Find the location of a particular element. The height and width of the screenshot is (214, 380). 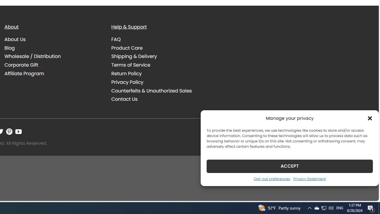

Affiliate Program is located at coordinates (24, 74).